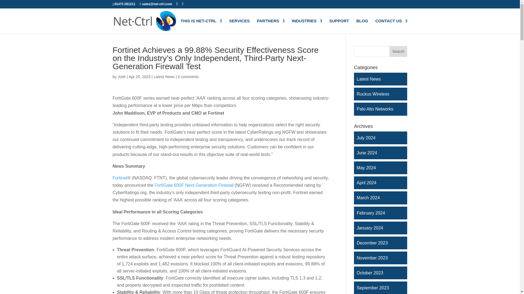  What do you see at coordinates (239, 26) in the screenshot?
I see `SERVICES` at bounding box center [239, 26].